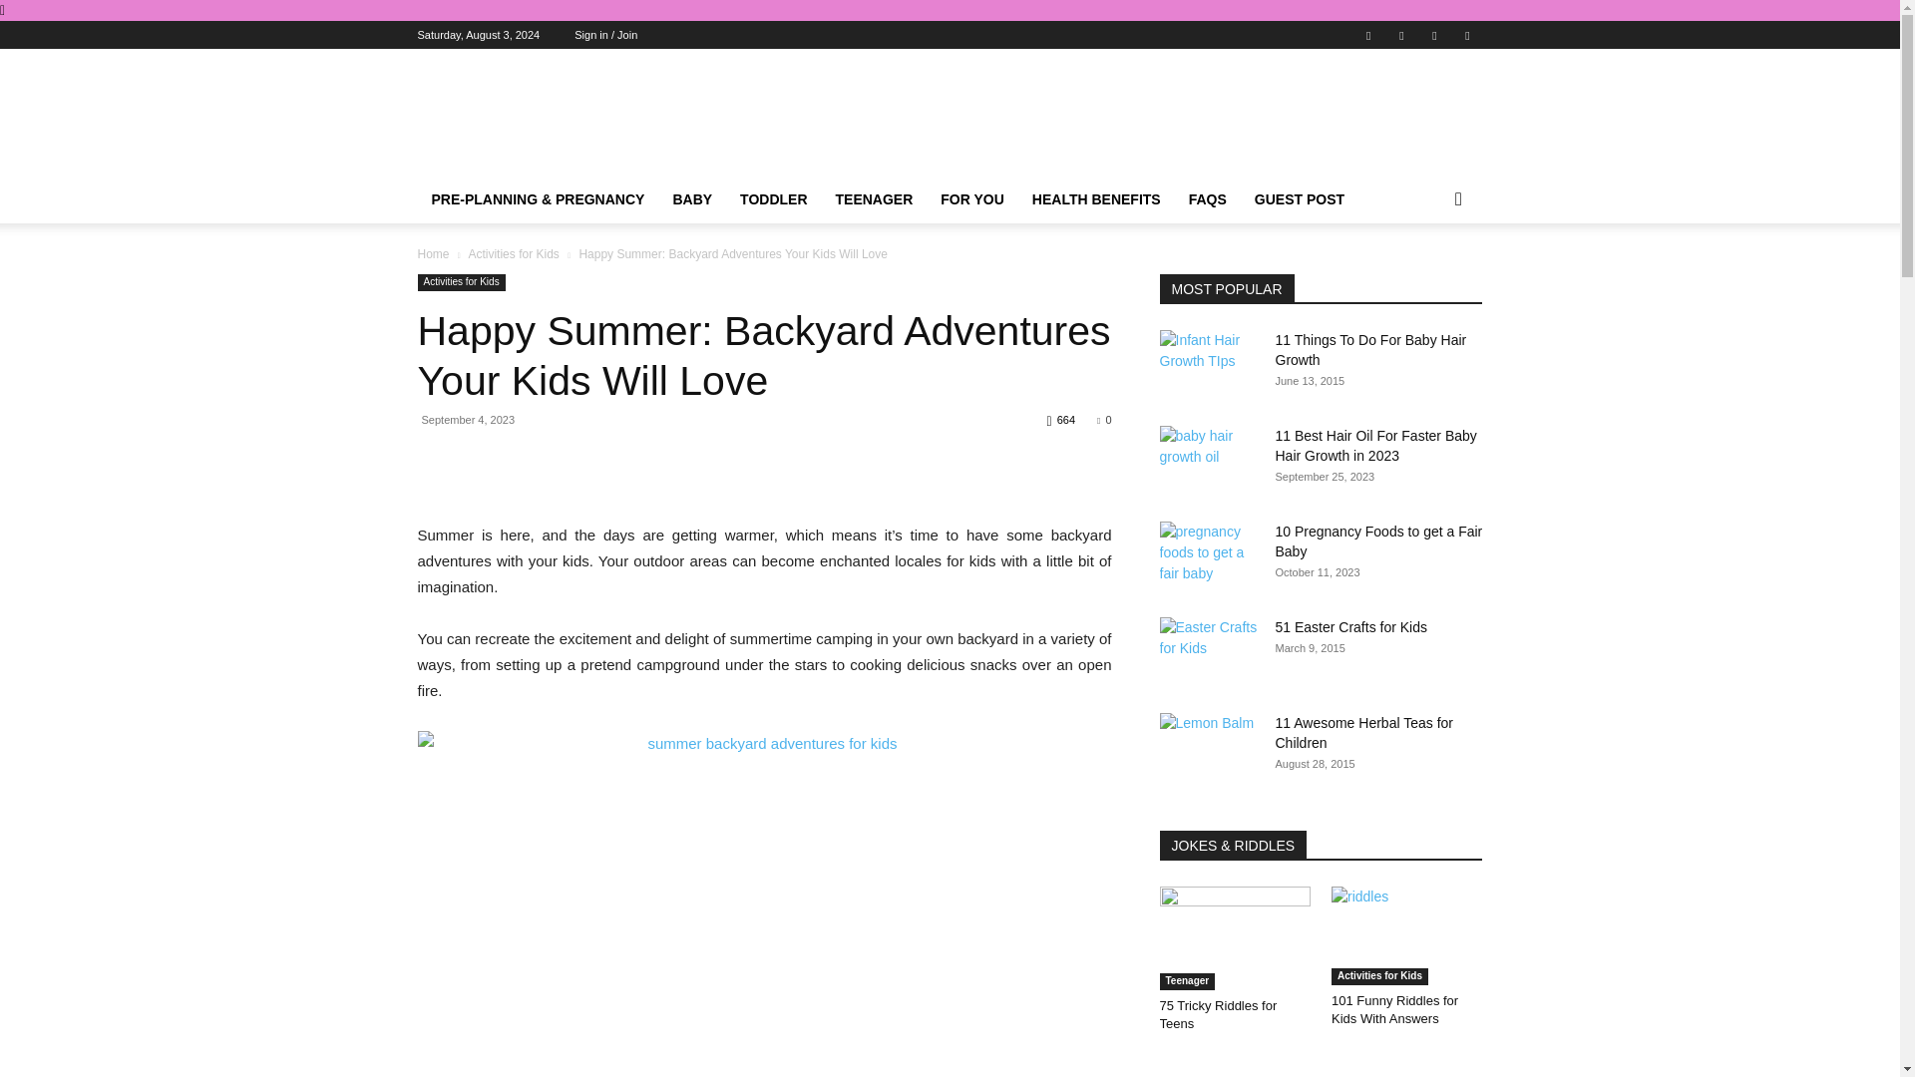  I want to click on TEENAGER, so click(874, 199).